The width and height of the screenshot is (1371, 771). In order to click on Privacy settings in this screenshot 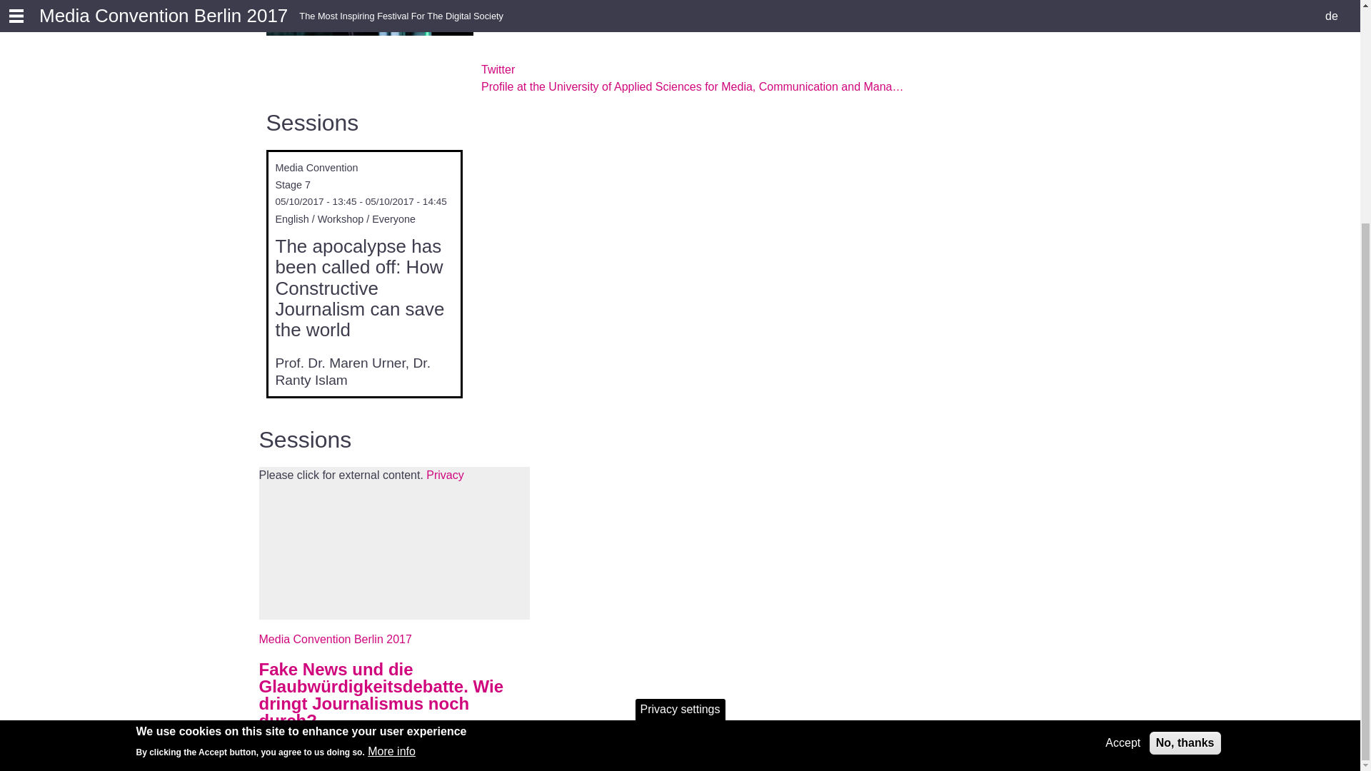, I will do `click(680, 404)`.